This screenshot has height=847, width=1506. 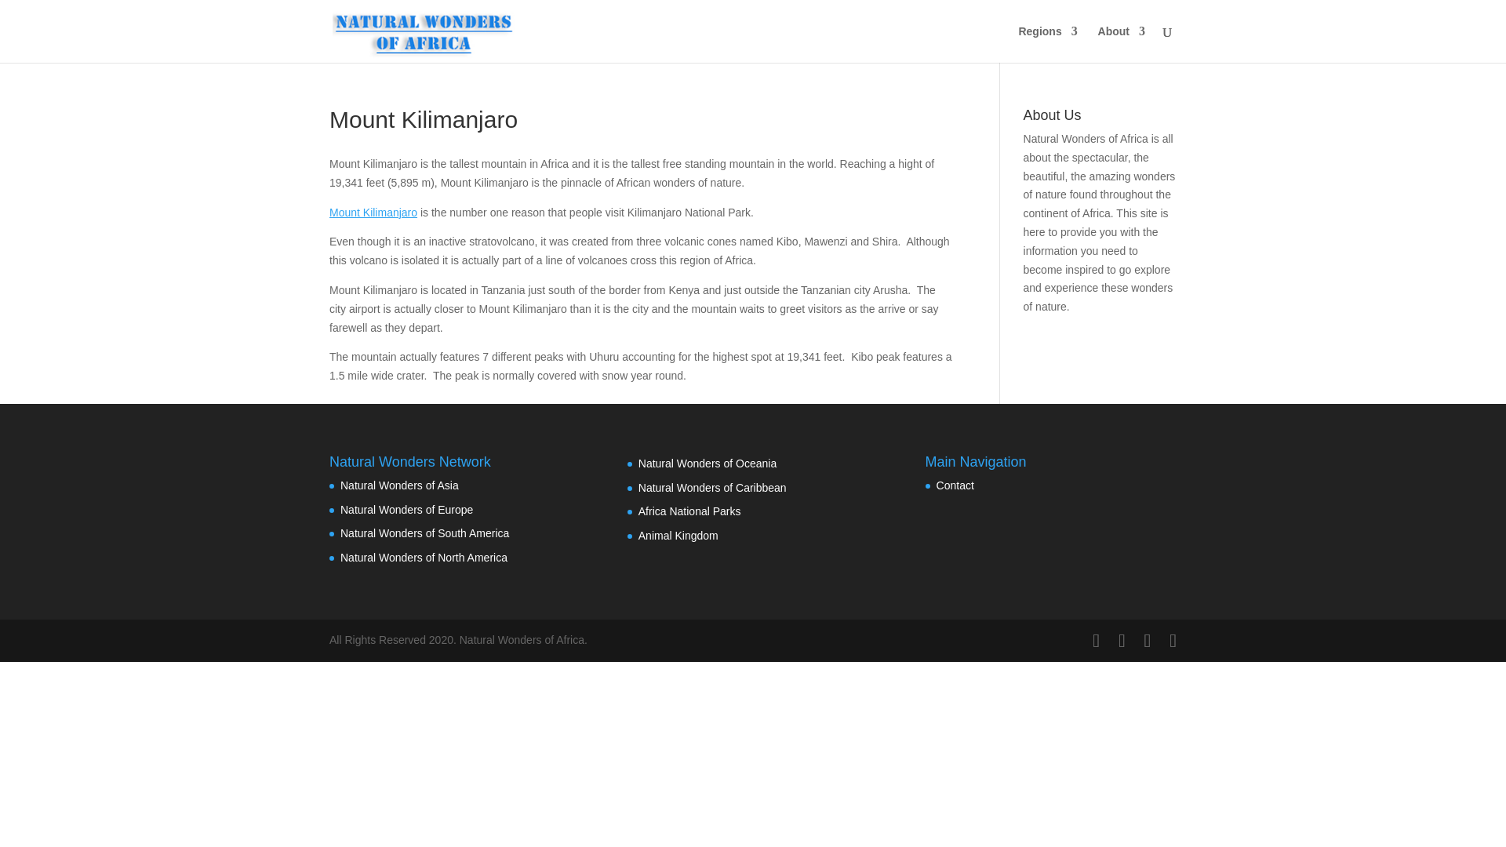 I want to click on Animal Kingdom, so click(x=678, y=536).